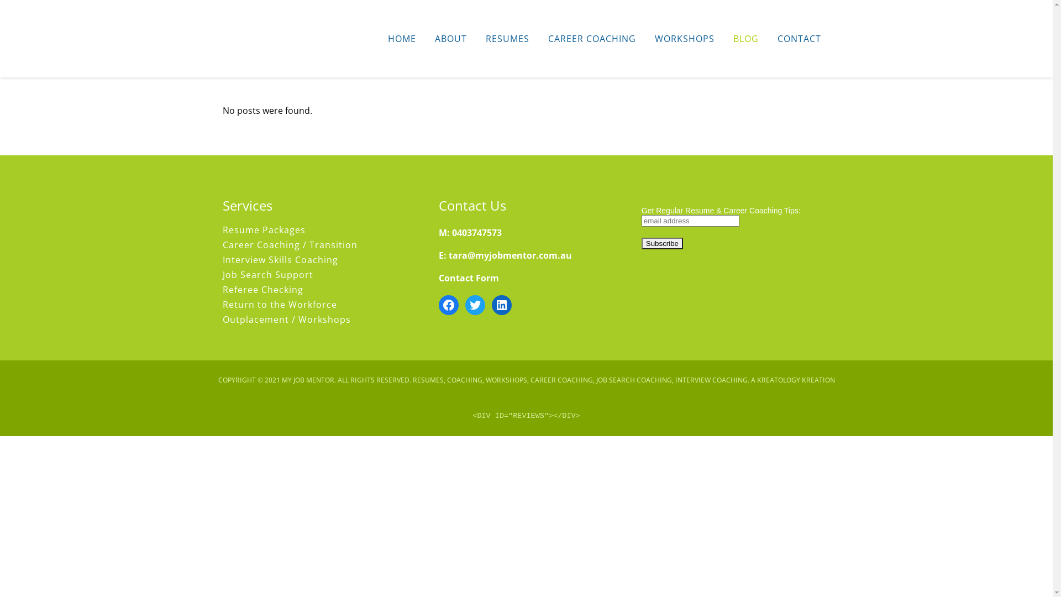 The image size is (1061, 597). What do you see at coordinates (319, 290) in the screenshot?
I see `Referee Checking` at bounding box center [319, 290].